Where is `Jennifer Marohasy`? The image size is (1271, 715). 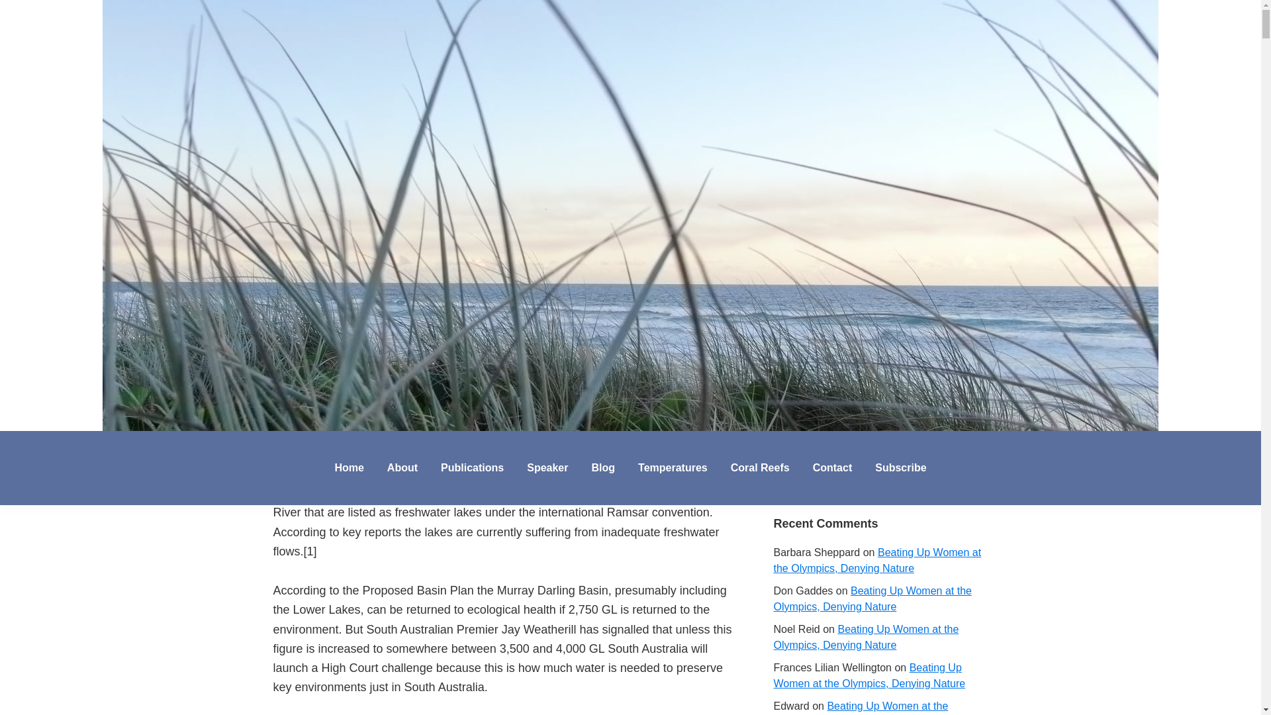
Jennifer Marohasy is located at coordinates (131, 444).